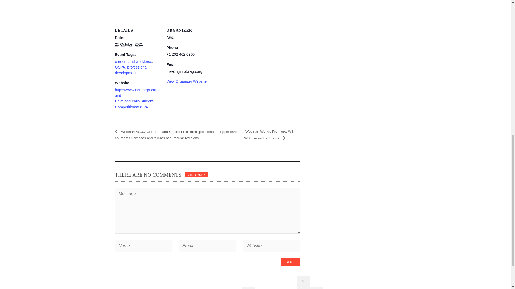  What do you see at coordinates (268, 135) in the screenshot?
I see `Webinar: Worlds Premiere: Will JWST reveal Earth 2.0?` at bounding box center [268, 135].